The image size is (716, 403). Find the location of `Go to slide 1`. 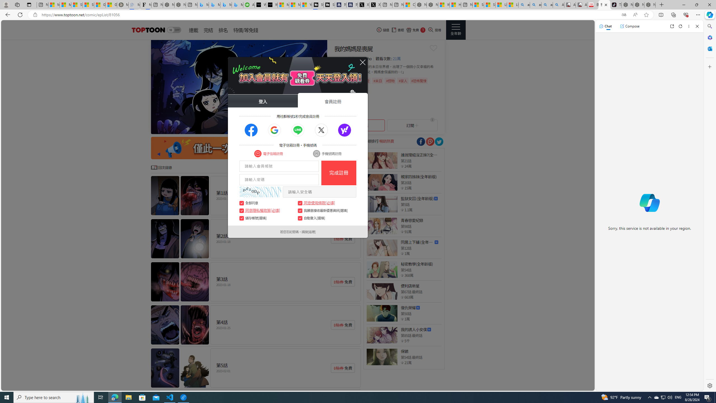

Go to slide 1 is located at coordinates (280, 129).